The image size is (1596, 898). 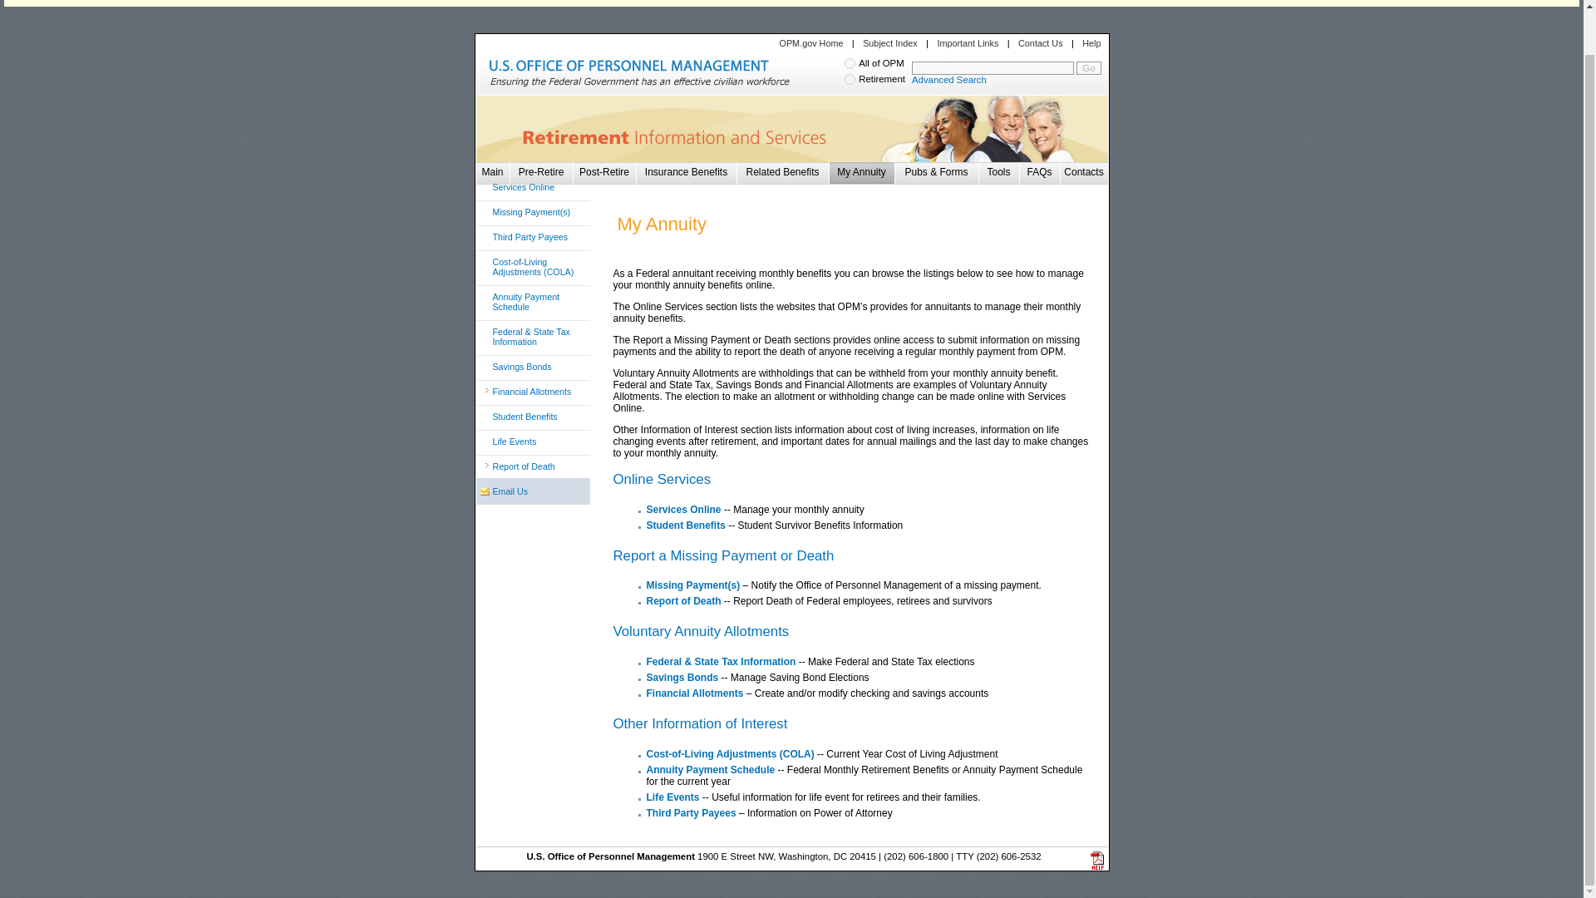 What do you see at coordinates (535, 371) in the screenshot?
I see `Savings Bonds` at bounding box center [535, 371].